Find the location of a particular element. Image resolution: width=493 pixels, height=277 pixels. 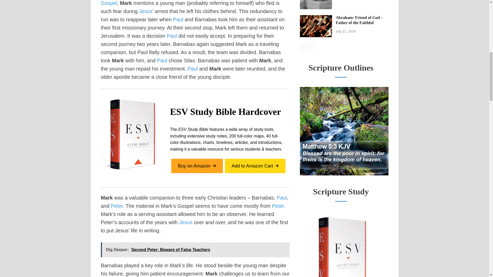

Peter is located at coordinates (117, 206).